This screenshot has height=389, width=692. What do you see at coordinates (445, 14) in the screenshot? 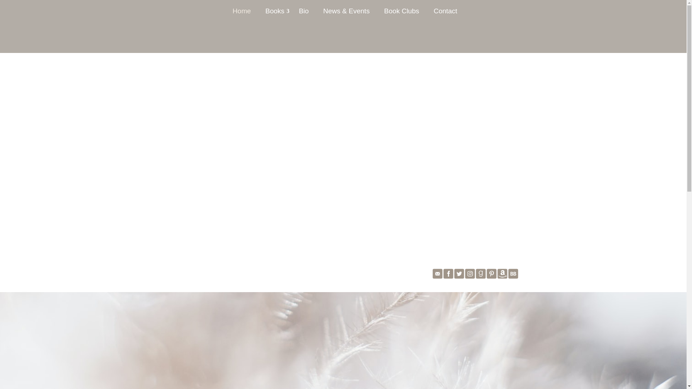
I see `Contact` at bounding box center [445, 14].